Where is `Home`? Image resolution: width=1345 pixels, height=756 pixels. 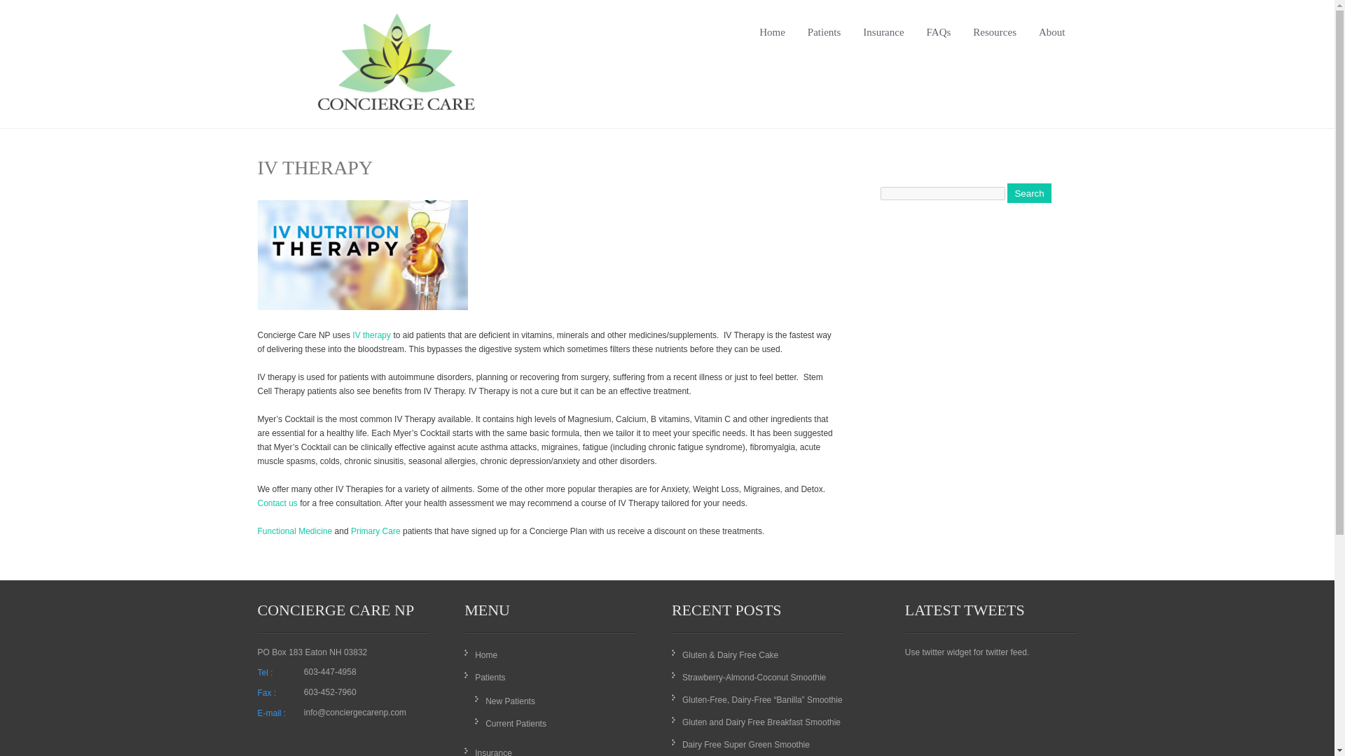
Home is located at coordinates (486, 654).